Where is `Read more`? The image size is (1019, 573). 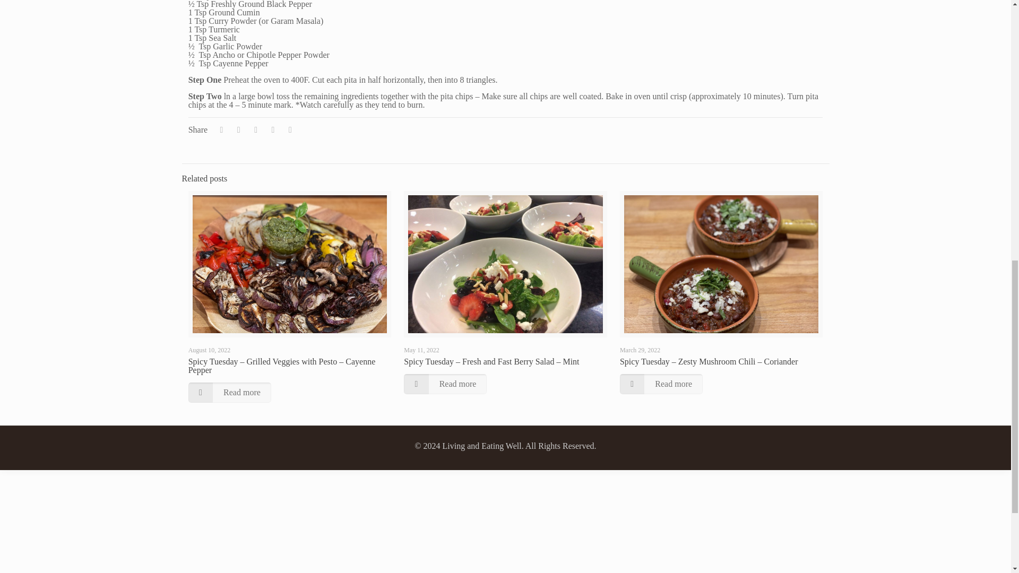 Read more is located at coordinates (661, 384).